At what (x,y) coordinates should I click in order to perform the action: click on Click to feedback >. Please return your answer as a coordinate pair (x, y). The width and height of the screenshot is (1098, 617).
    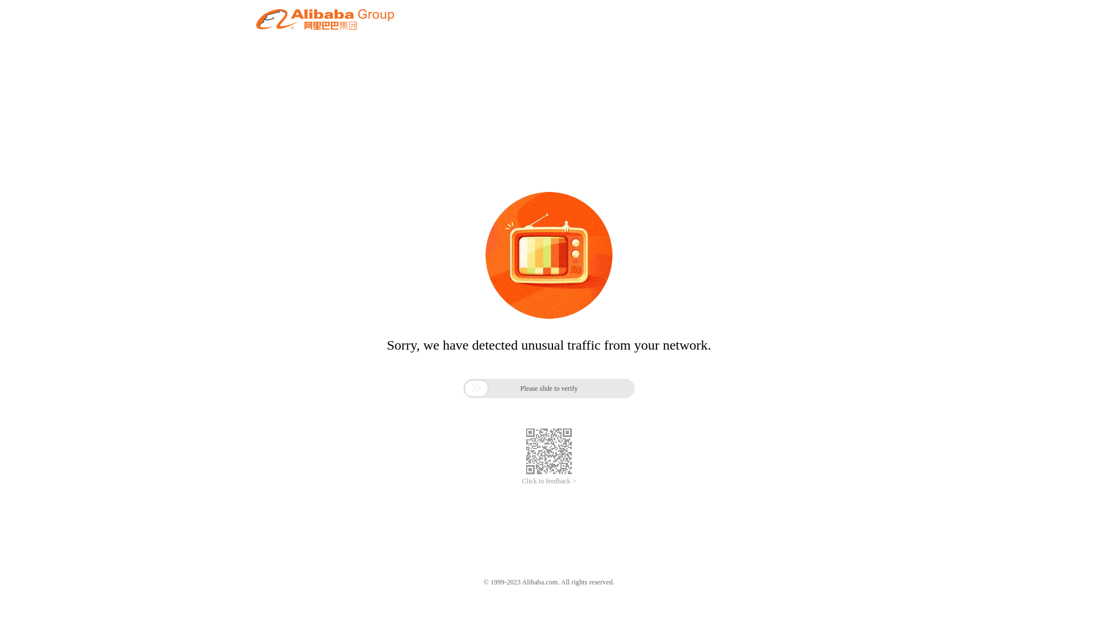
    Looking at the image, I should click on (549, 481).